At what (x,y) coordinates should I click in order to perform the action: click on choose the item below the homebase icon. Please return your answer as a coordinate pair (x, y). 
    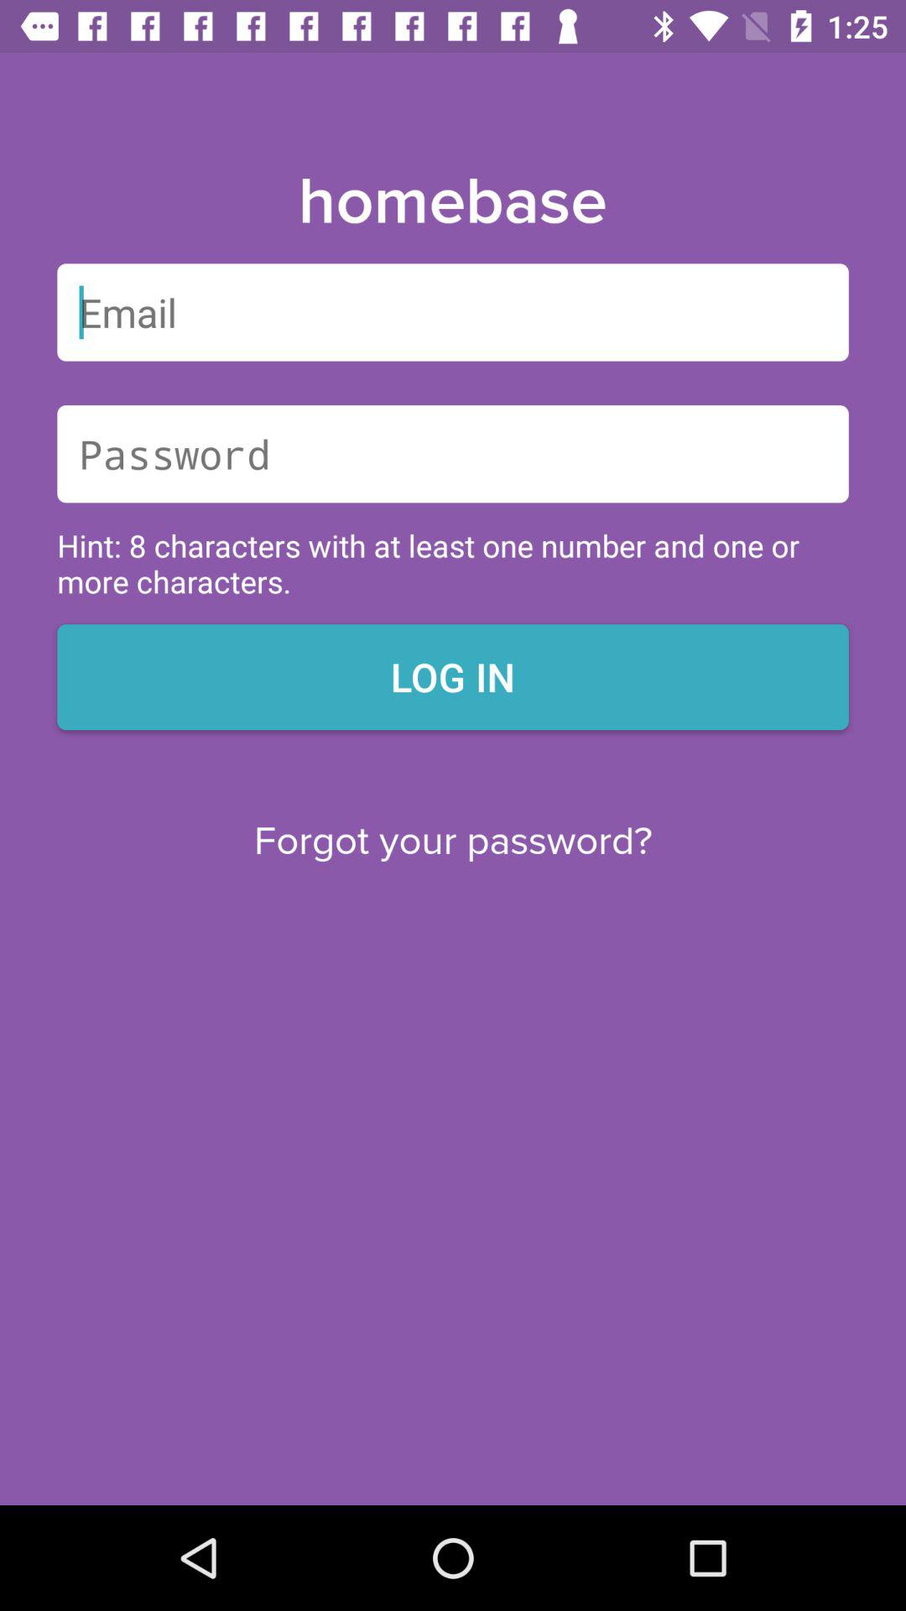
    Looking at the image, I should click on (453, 312).